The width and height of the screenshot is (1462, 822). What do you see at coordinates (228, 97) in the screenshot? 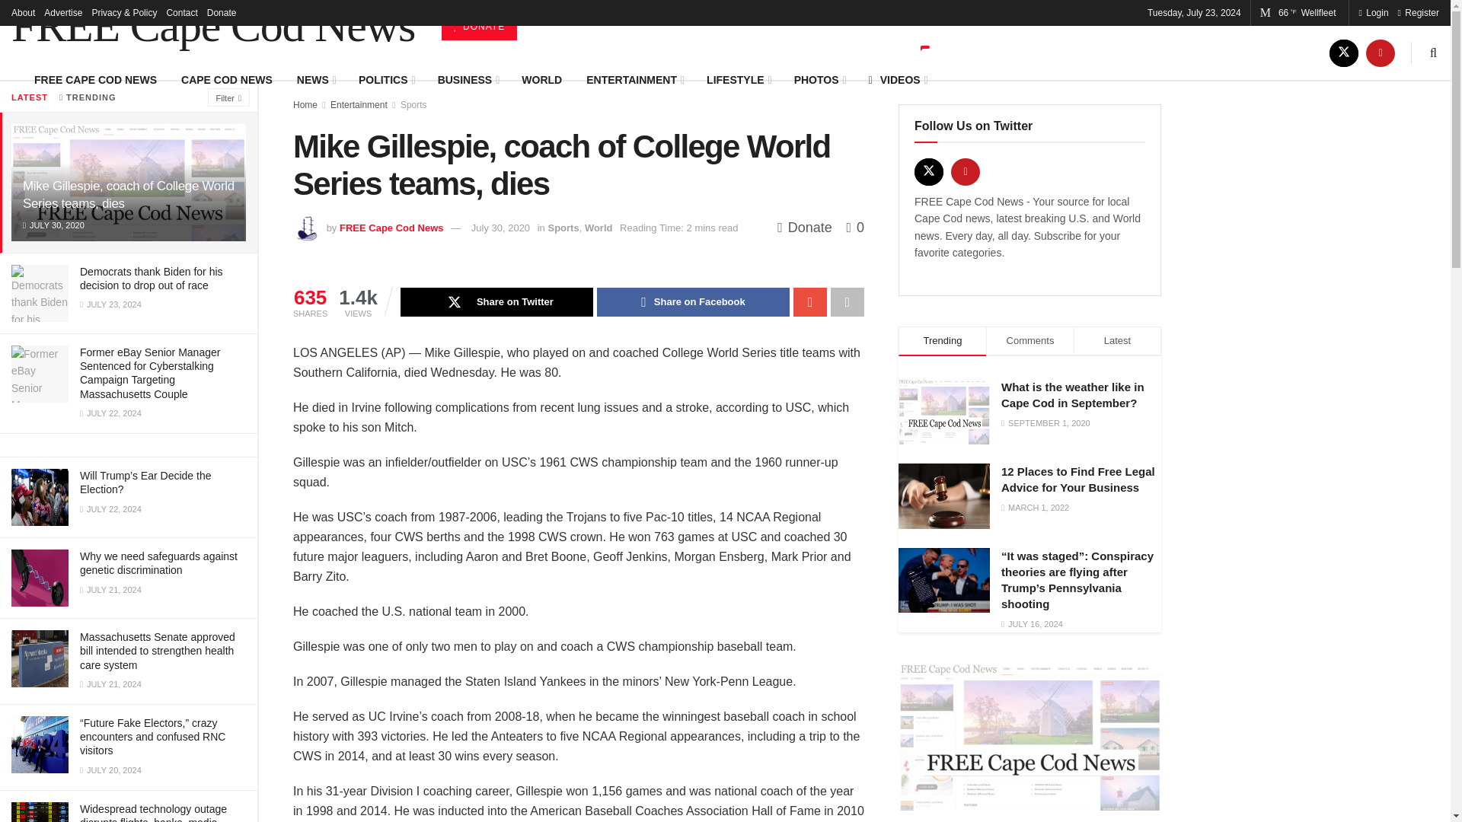
I see `Filter` at bounding box center [228, 97].